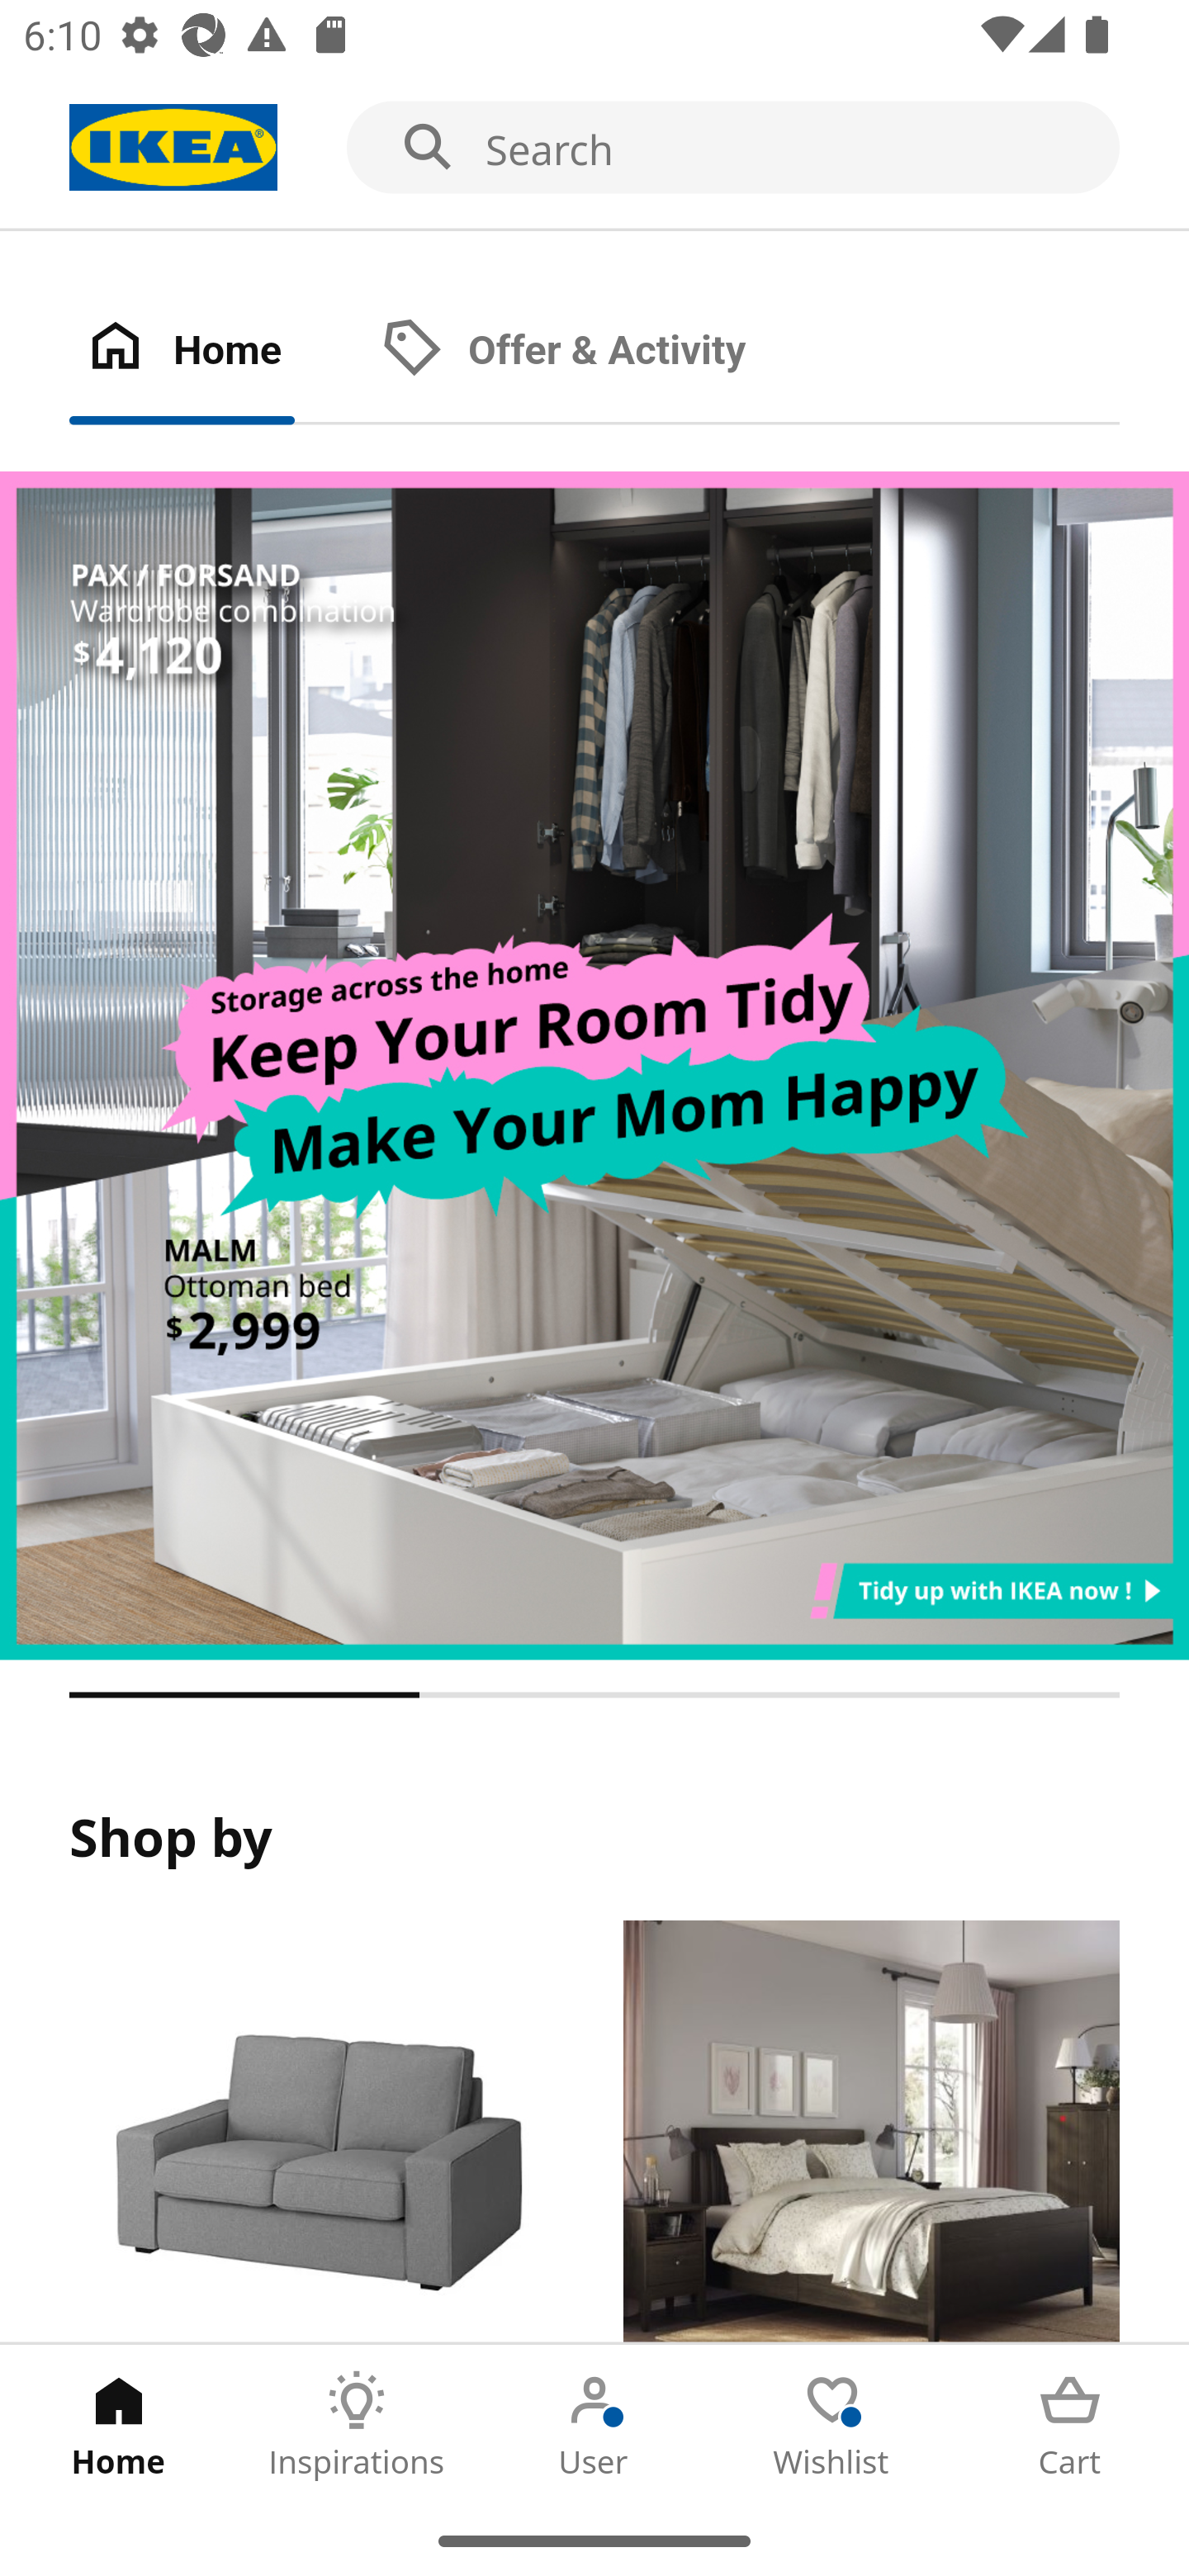 The height and width of the screenshot is (2576, 1189). Describe the element at coordinates (871, 2132) in the screenshot. I see `Rooms` at that location.